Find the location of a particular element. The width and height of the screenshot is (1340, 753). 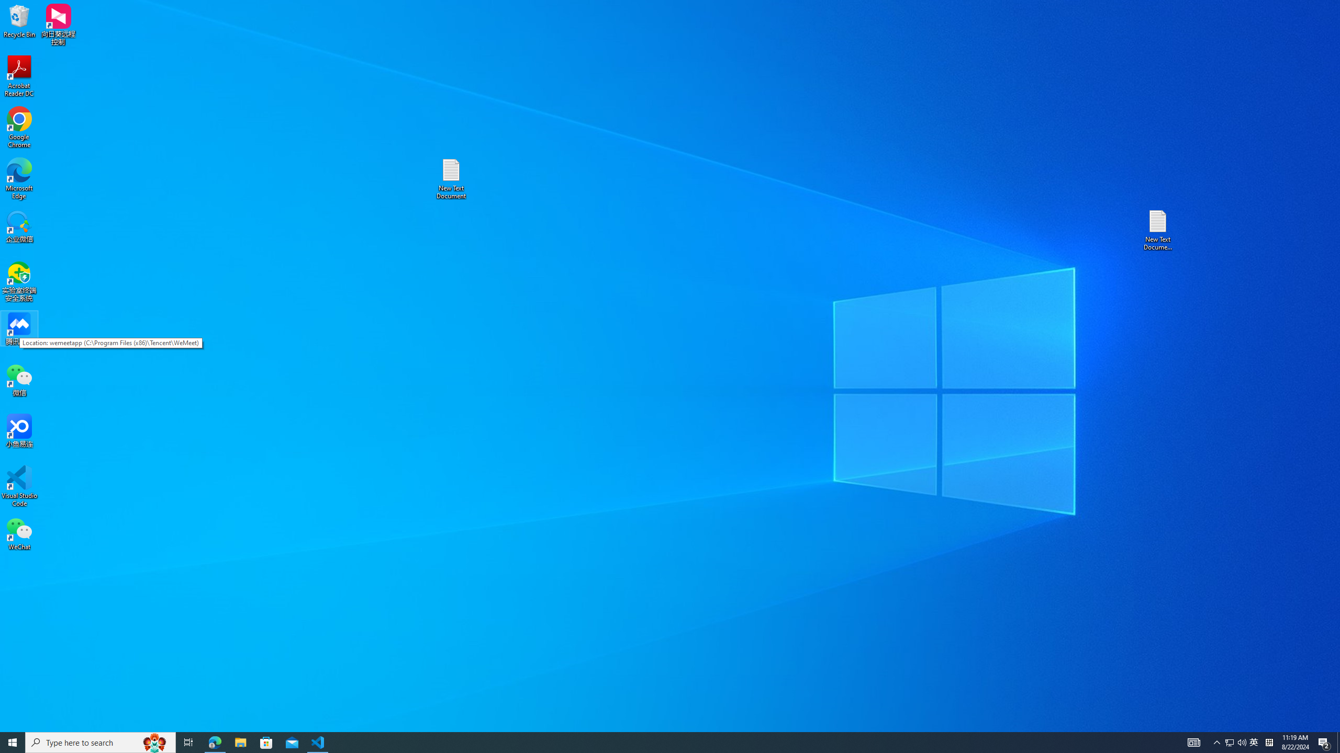

File Explorer is located at coordinates (19, 128).